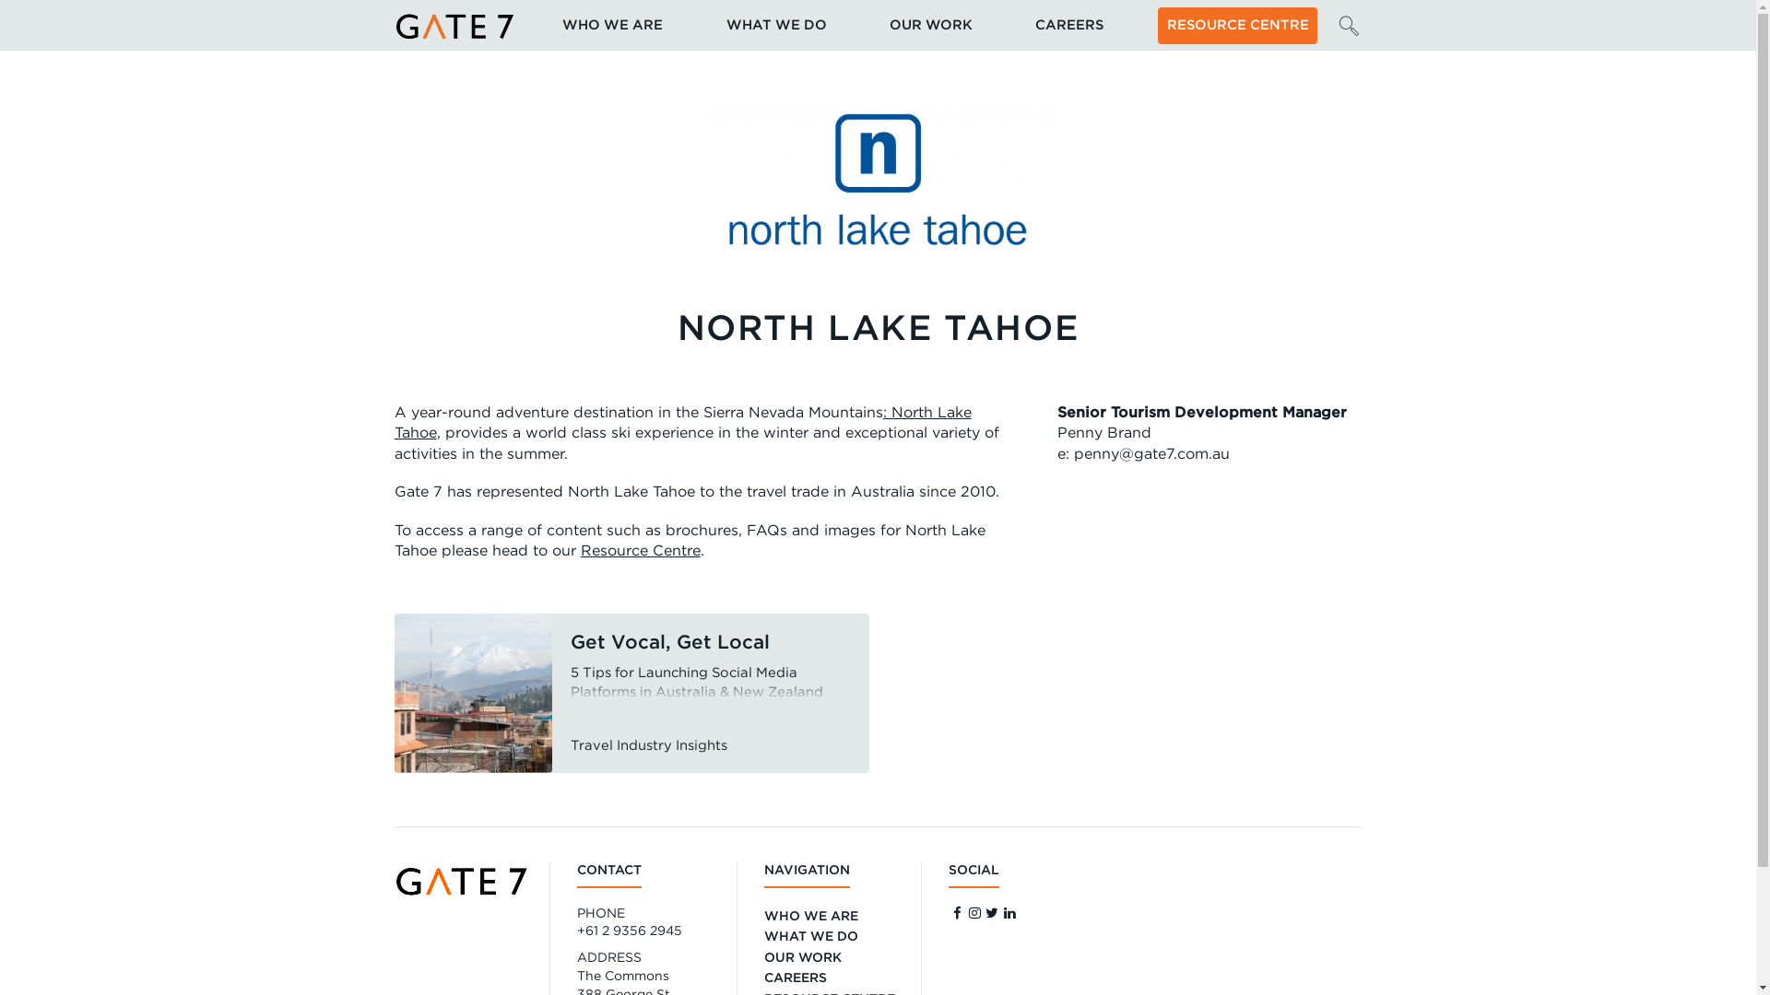 The image size is (1770, 995). I want to click on WHO WE ARE, so click(811, 917).